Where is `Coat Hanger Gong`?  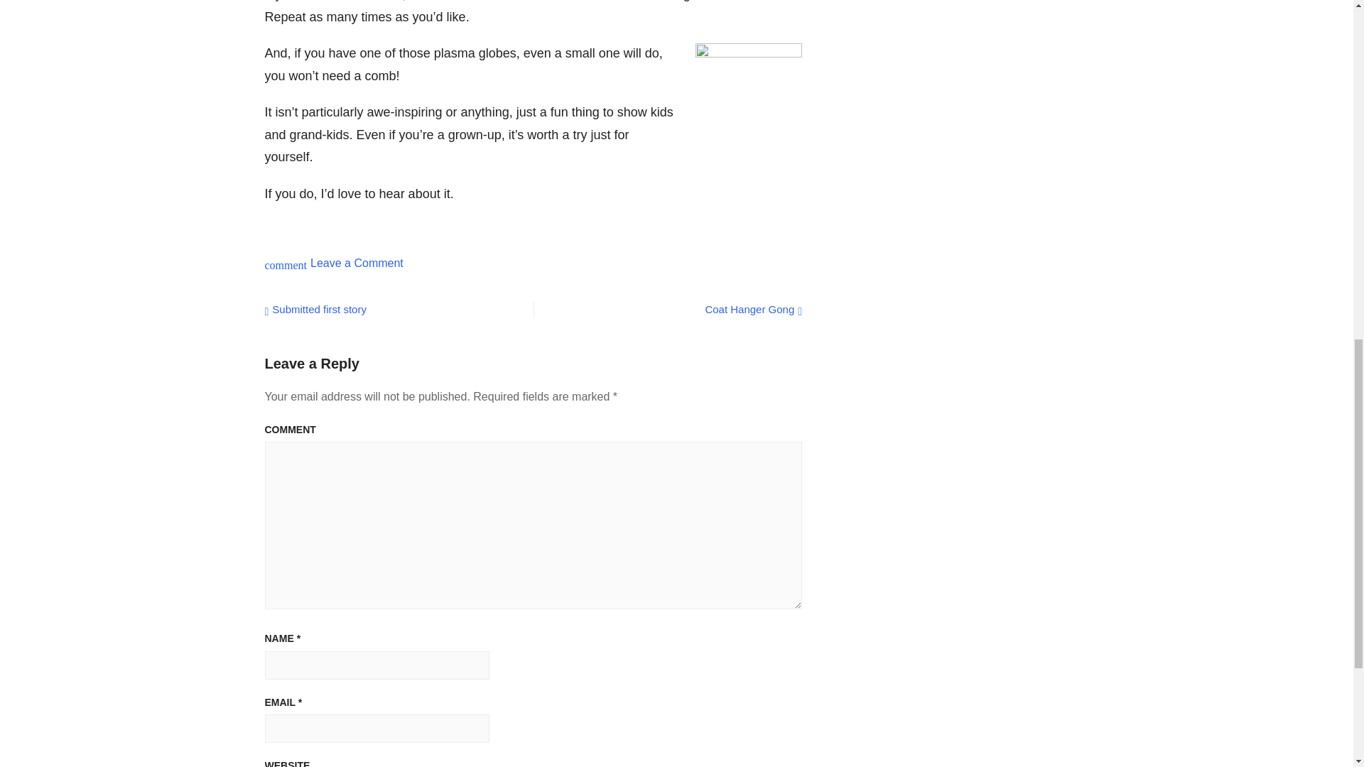
Coat Hanger Gong is located at coordinates (315, 308).